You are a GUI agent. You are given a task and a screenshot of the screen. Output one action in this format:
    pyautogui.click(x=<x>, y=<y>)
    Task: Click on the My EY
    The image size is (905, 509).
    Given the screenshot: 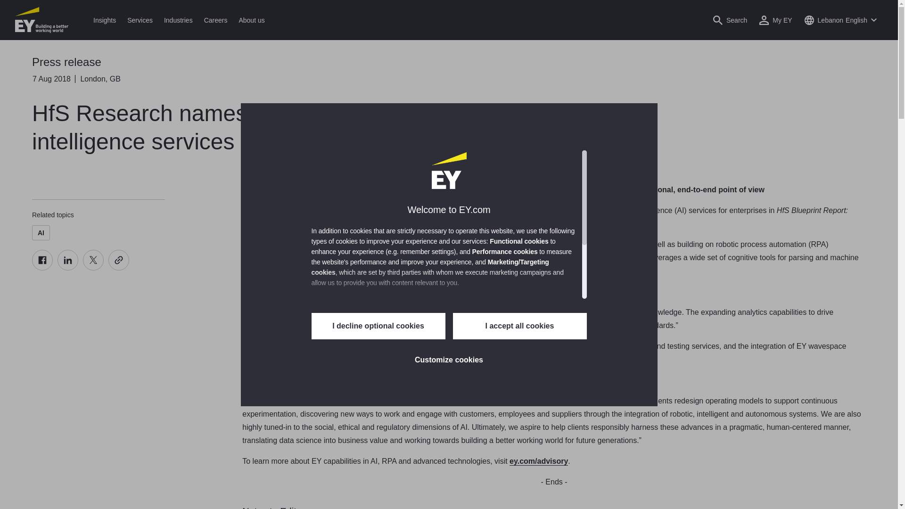 What is the action you would take?
    pyautogui.click(x=775, y=20)
    